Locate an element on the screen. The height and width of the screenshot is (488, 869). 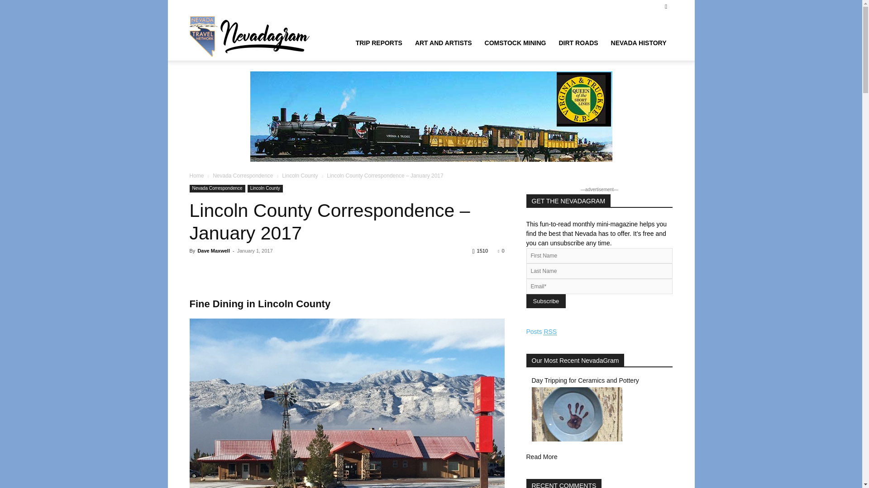
Search is located at coordinates (647, 38).